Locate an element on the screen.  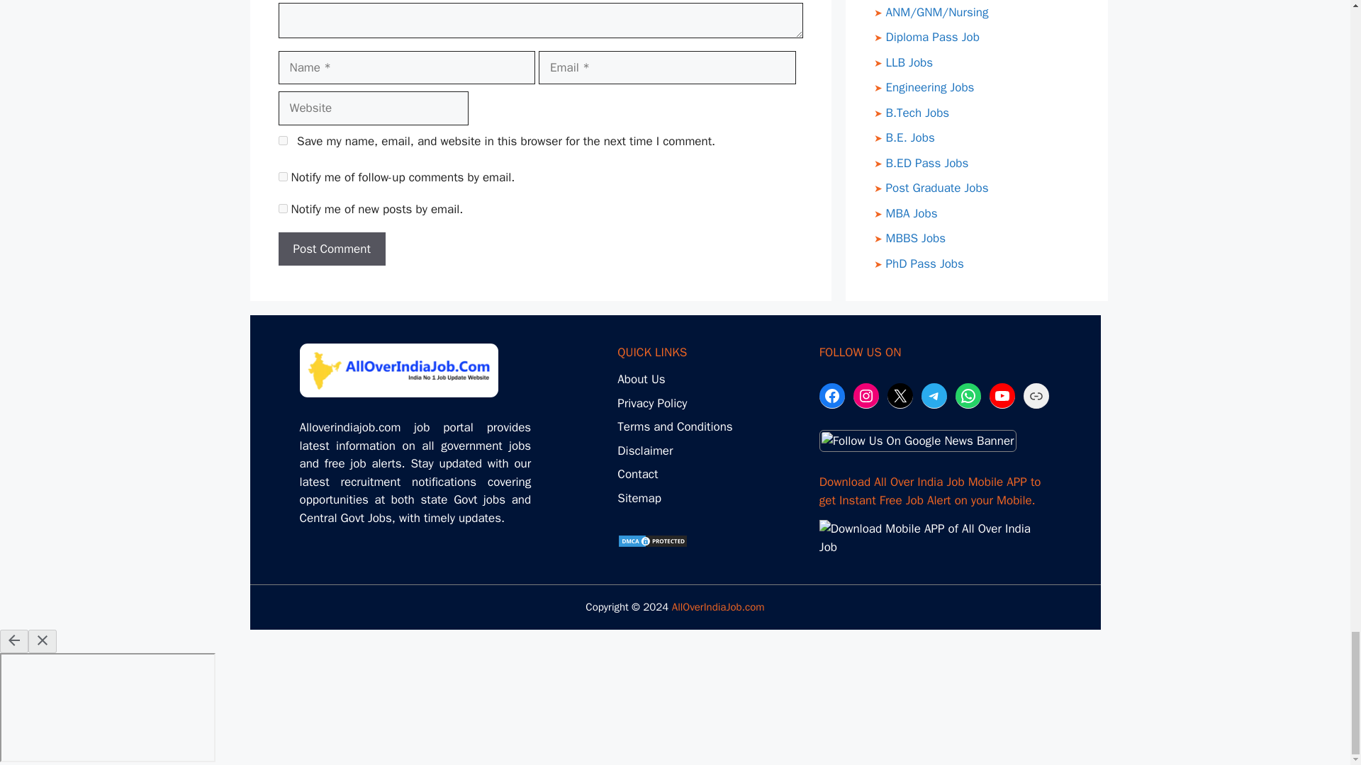
yes is located at coordinates (282, 140).